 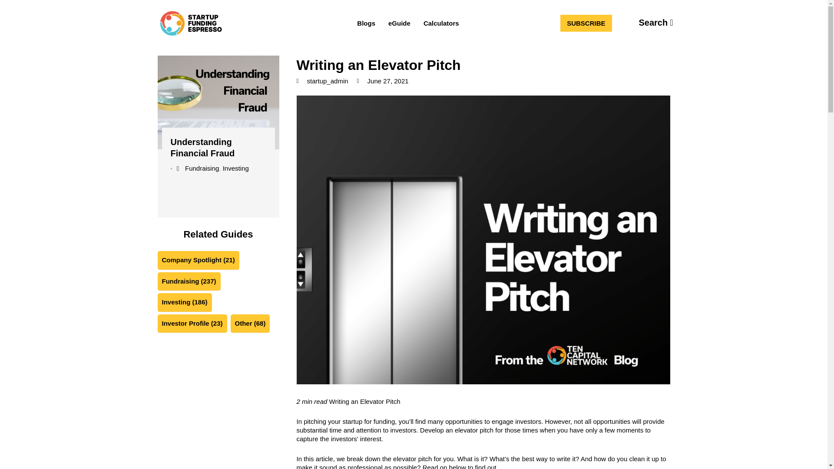 I want to click on eGuide, so click(x=400, y=23).